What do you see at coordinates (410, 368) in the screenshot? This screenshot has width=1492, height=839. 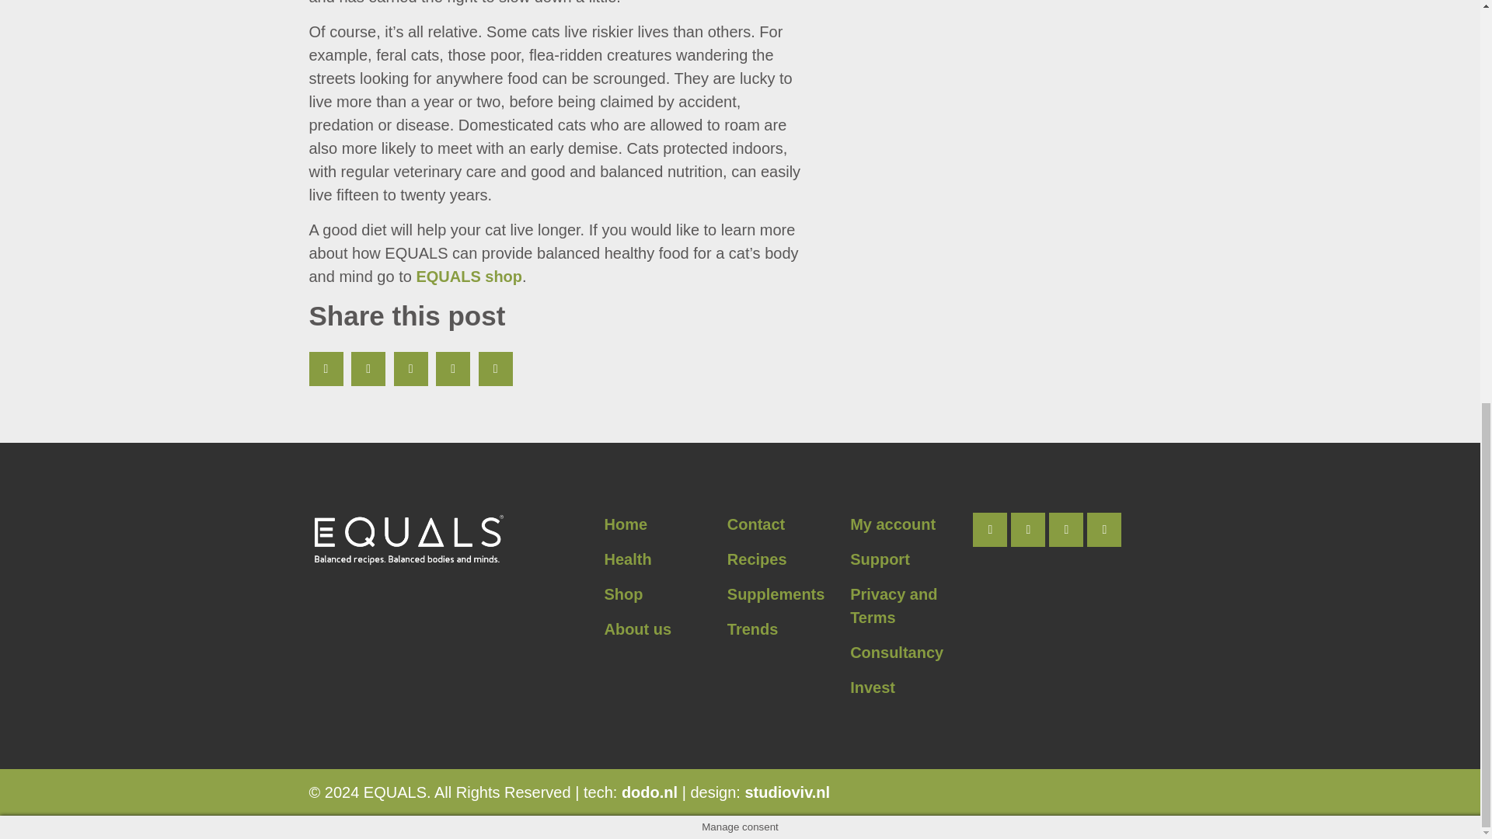 I see `Deel op pinterest` at bounding box center [410, 368].